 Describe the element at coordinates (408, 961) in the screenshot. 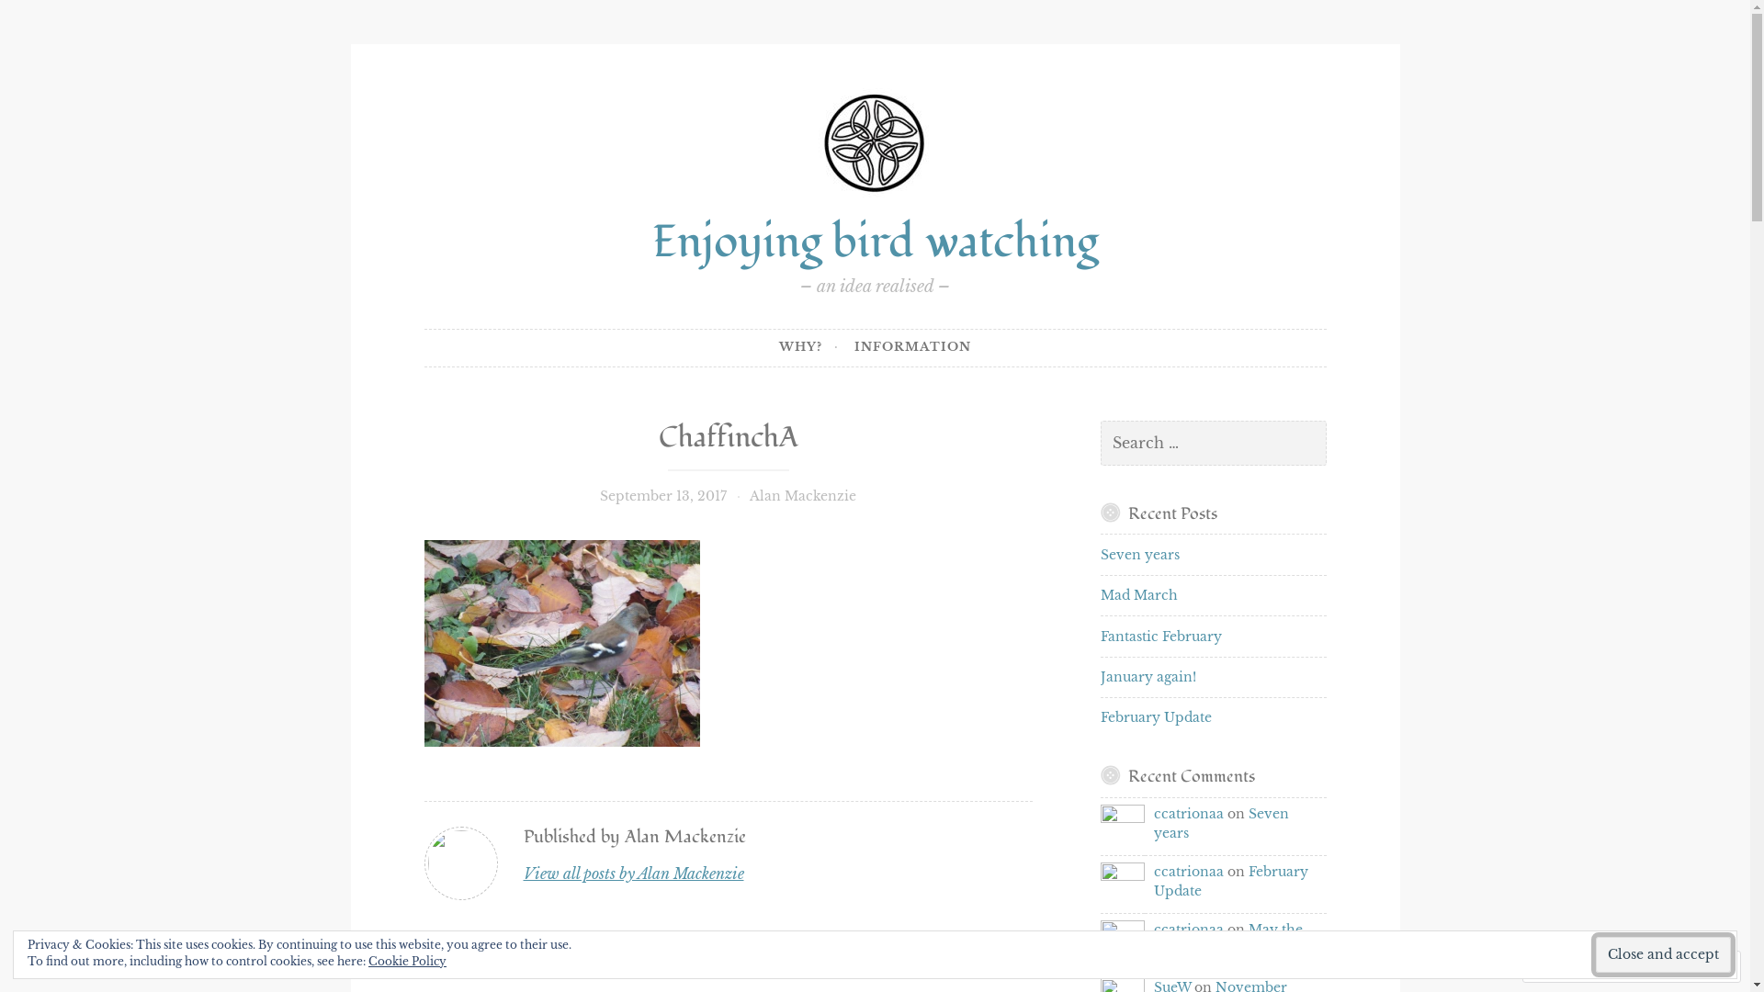

I see `Cookie Policy` at that location.